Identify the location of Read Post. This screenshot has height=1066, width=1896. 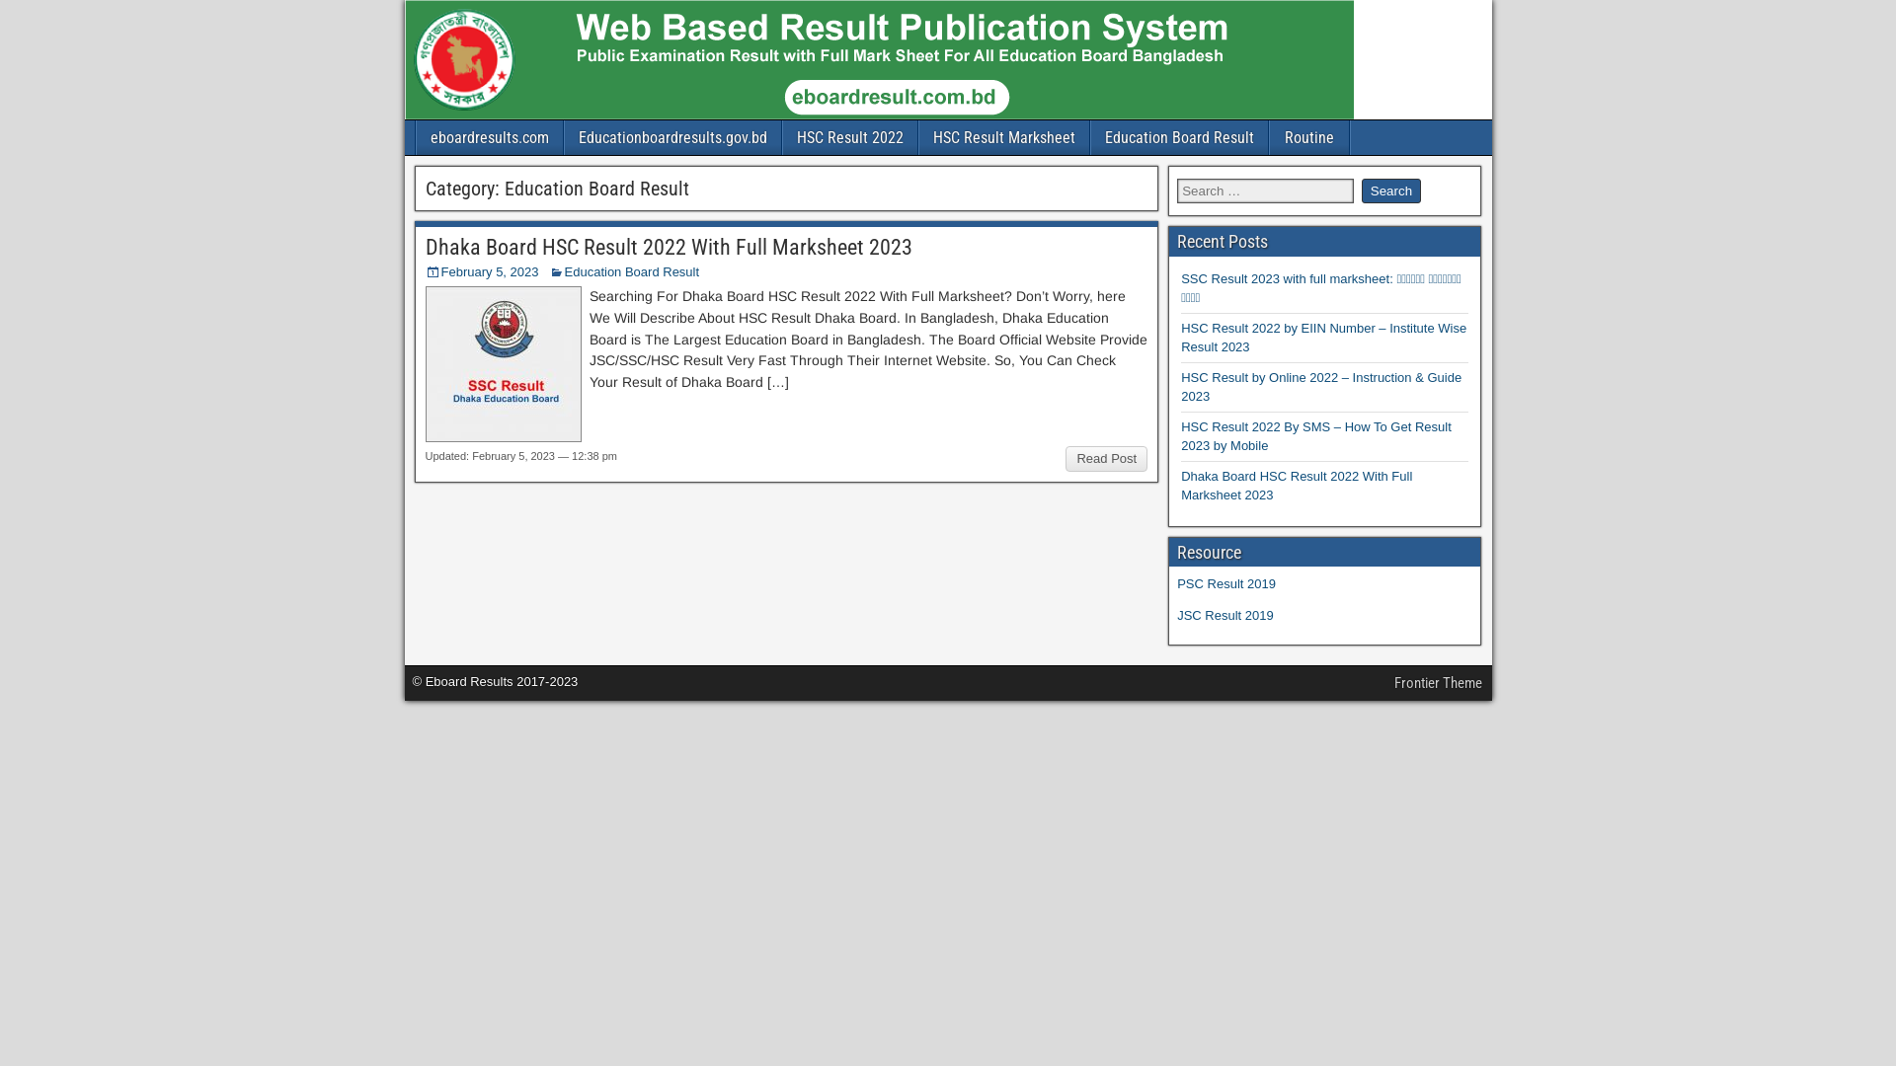
(1106, 459).